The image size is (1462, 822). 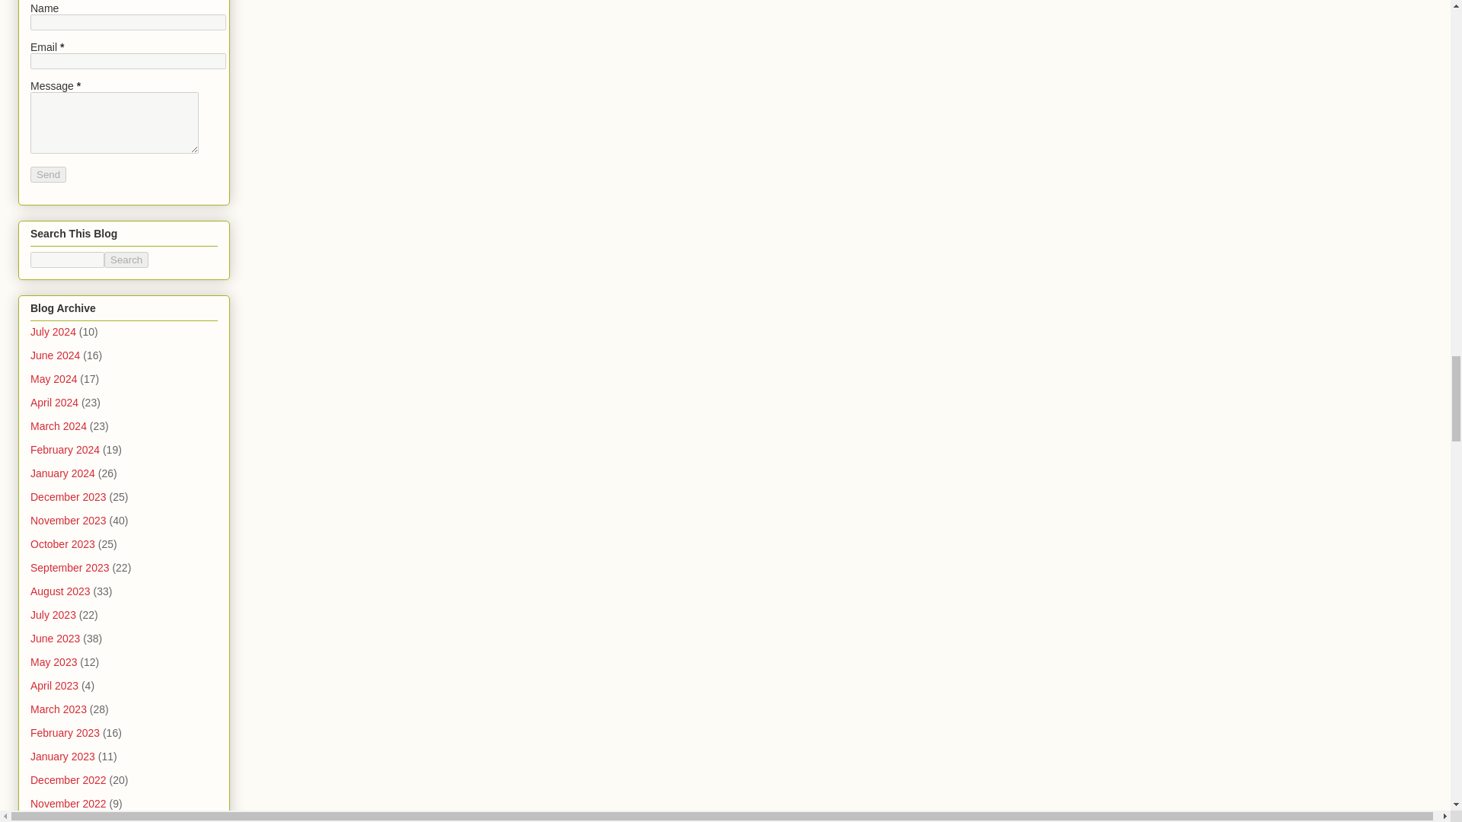 What do you see at coordinates (126, 260) in the screenshot?
I see `Search` at bounding box center [126, 260].